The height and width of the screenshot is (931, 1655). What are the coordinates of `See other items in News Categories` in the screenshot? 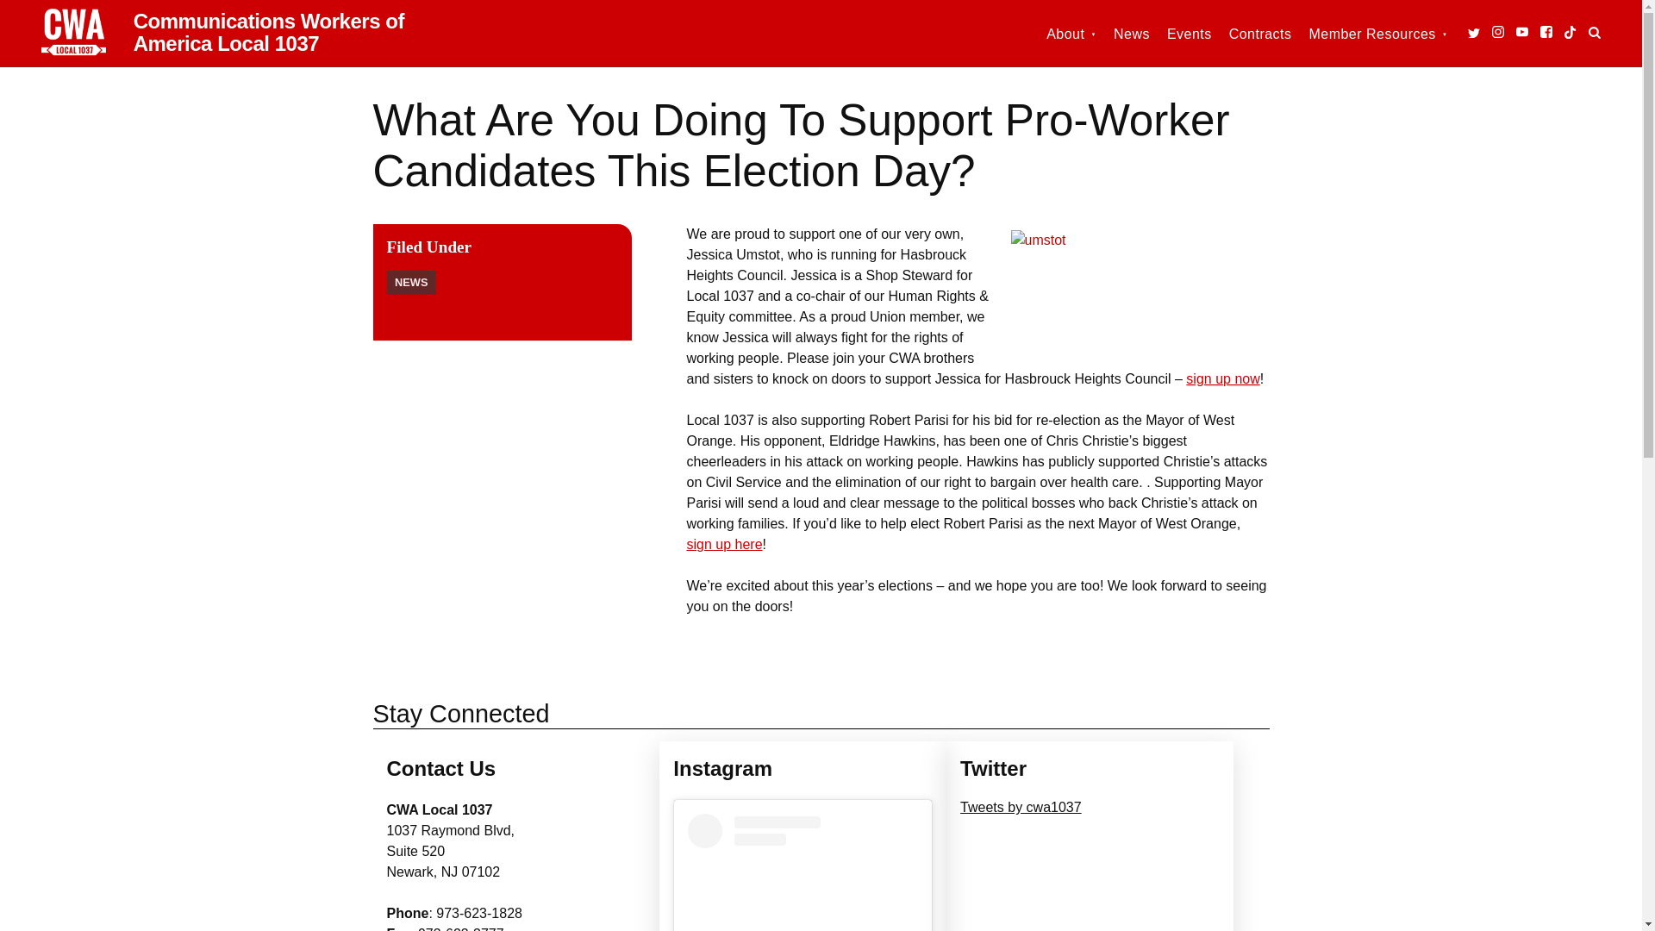 It's located at (410, 283).